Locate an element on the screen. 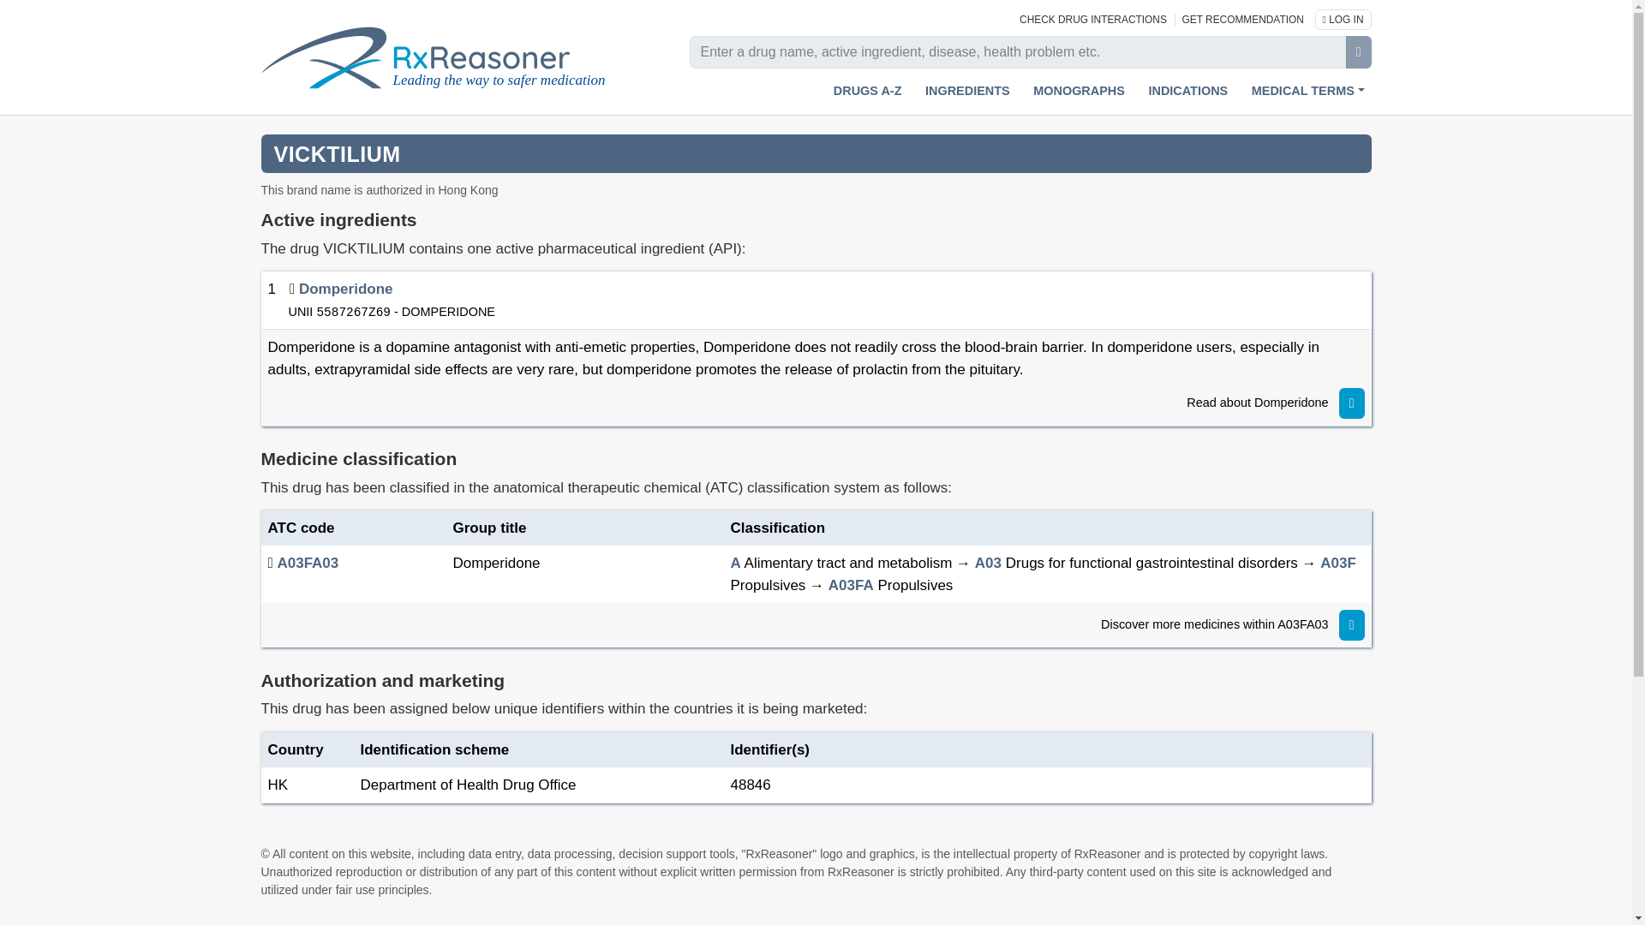  MEDICAL TERMS is located at coordinates (1308, 91).